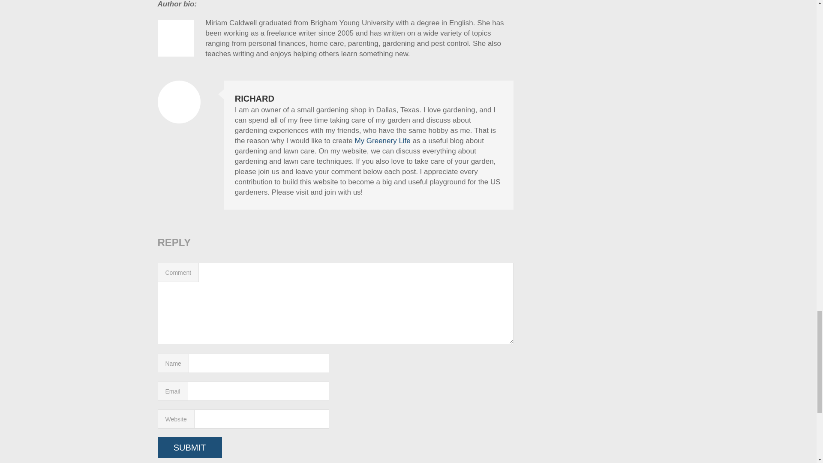 The image size is (823, 463). Describe the element at coordinates (382, 141) in the screenshot. I see `My Greenery Life` at that location.